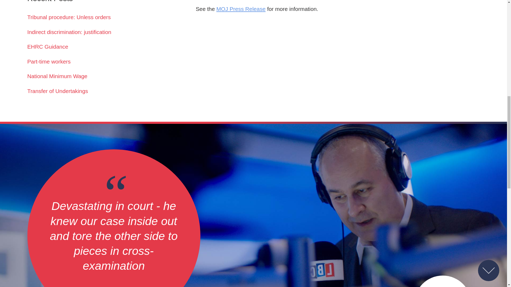 This screenshot has height=287, width=511. Describe the element at coordinates (241, 9) in the screenshot. I see `MOJ Press Release` at that location.